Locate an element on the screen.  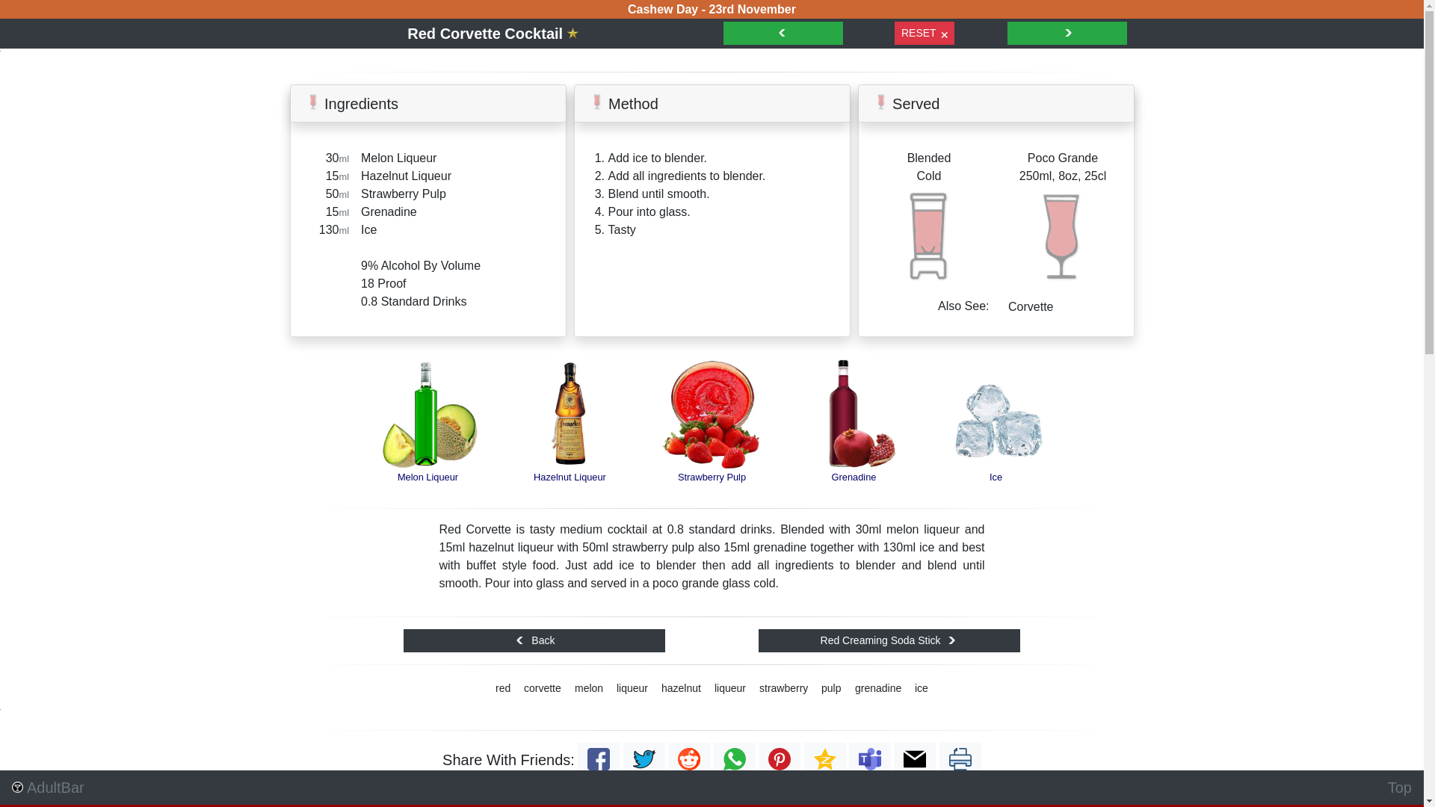
Ice is located at coordinates (996, 445).